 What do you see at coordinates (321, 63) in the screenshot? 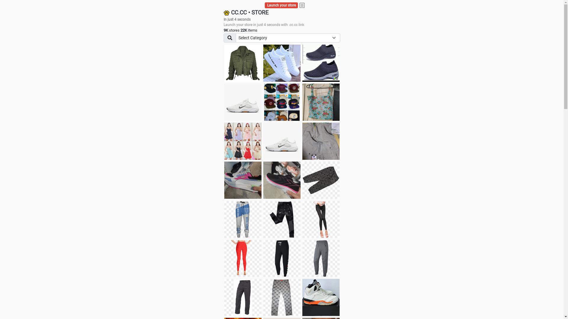
I see `shoes for boys` at bounding box center [321, 63].